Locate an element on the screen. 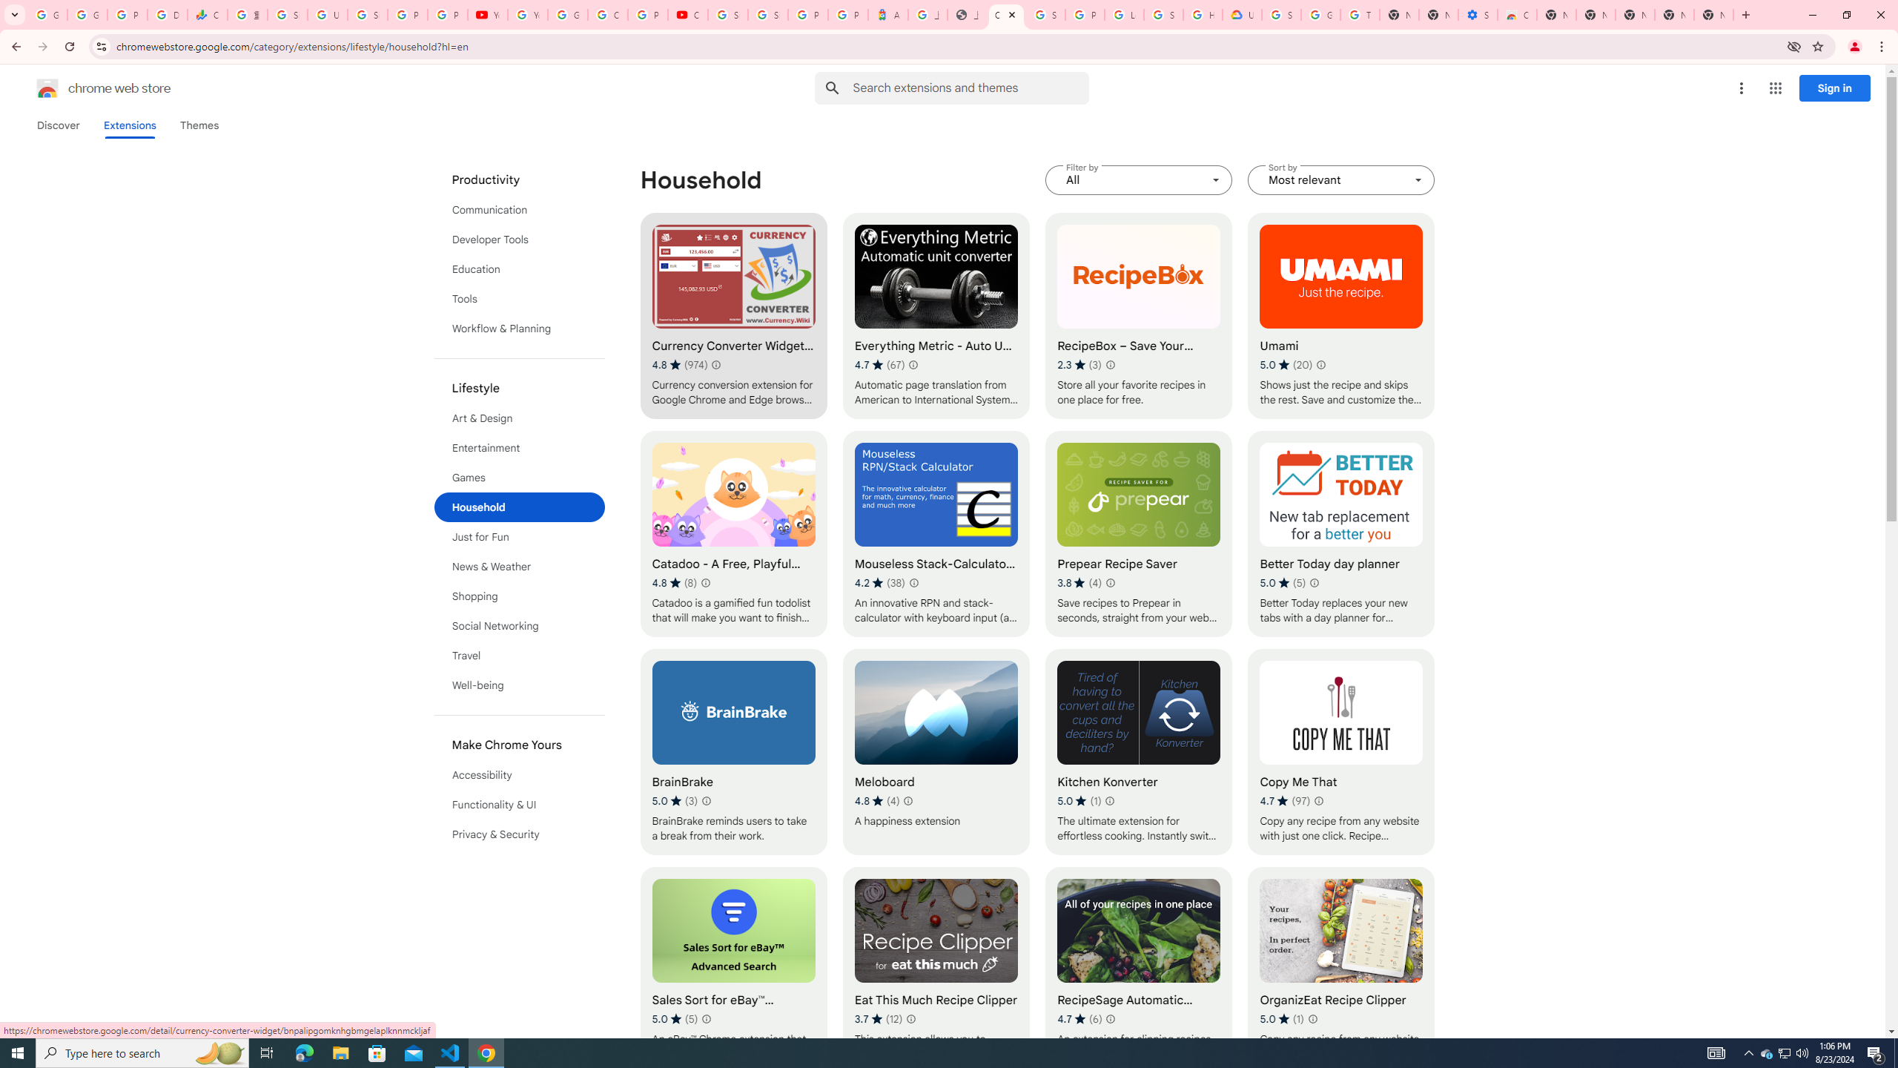 Image resolution: width=1898 pixels, height=1068 pixels. Catadoo - A Free, Playful and Fun Todolist! is located at coordinates (733, 534).